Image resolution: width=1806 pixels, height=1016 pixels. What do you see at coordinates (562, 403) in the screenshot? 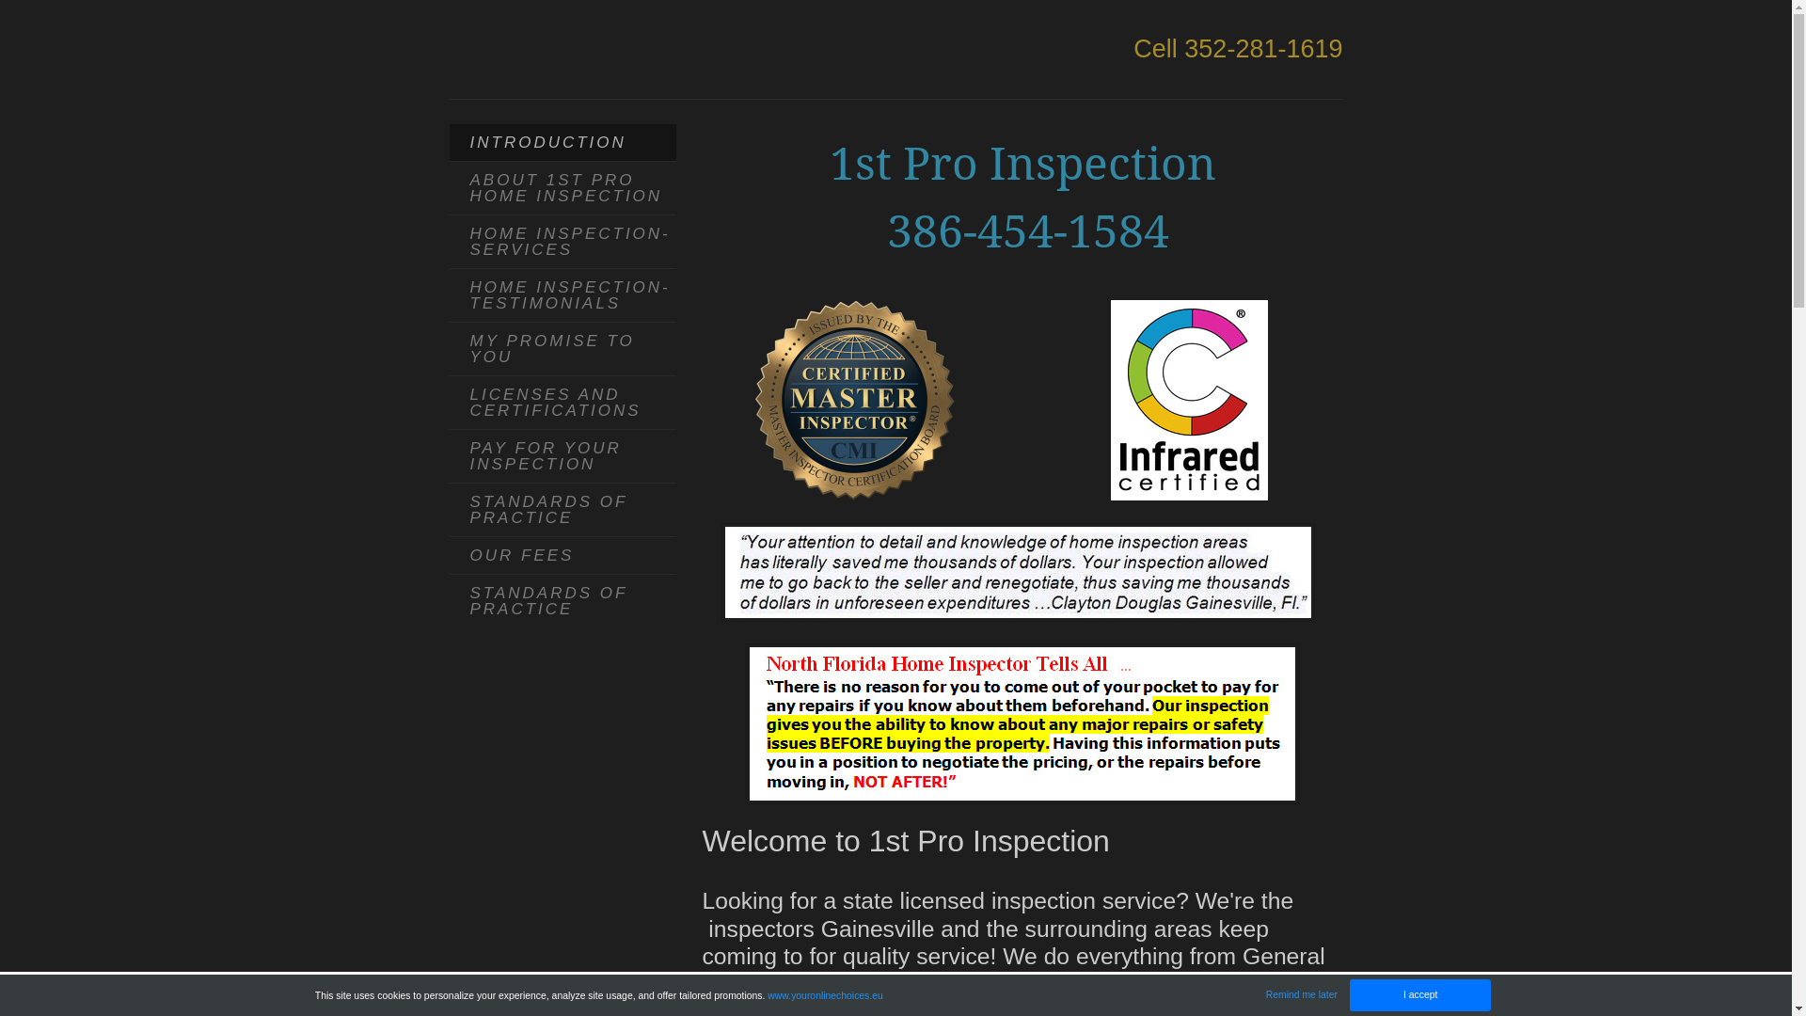
I see `LICENSES AND CERTIFICATIONS` at bounding box center [562, 403].